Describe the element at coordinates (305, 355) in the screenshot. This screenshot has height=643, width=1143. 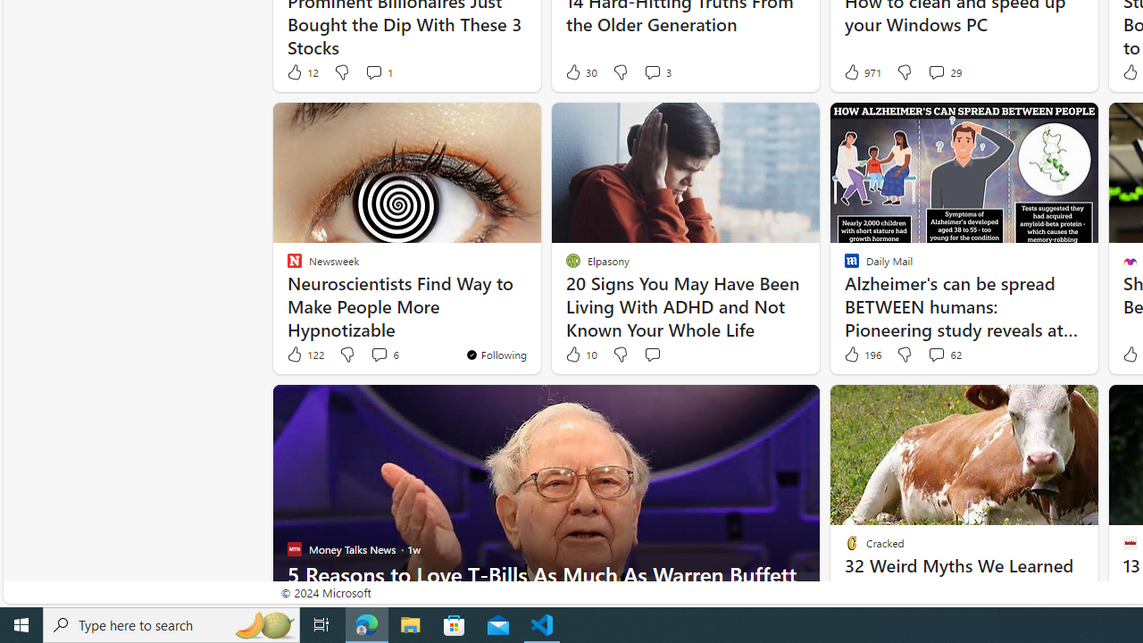
I see `122 Like` at that location.